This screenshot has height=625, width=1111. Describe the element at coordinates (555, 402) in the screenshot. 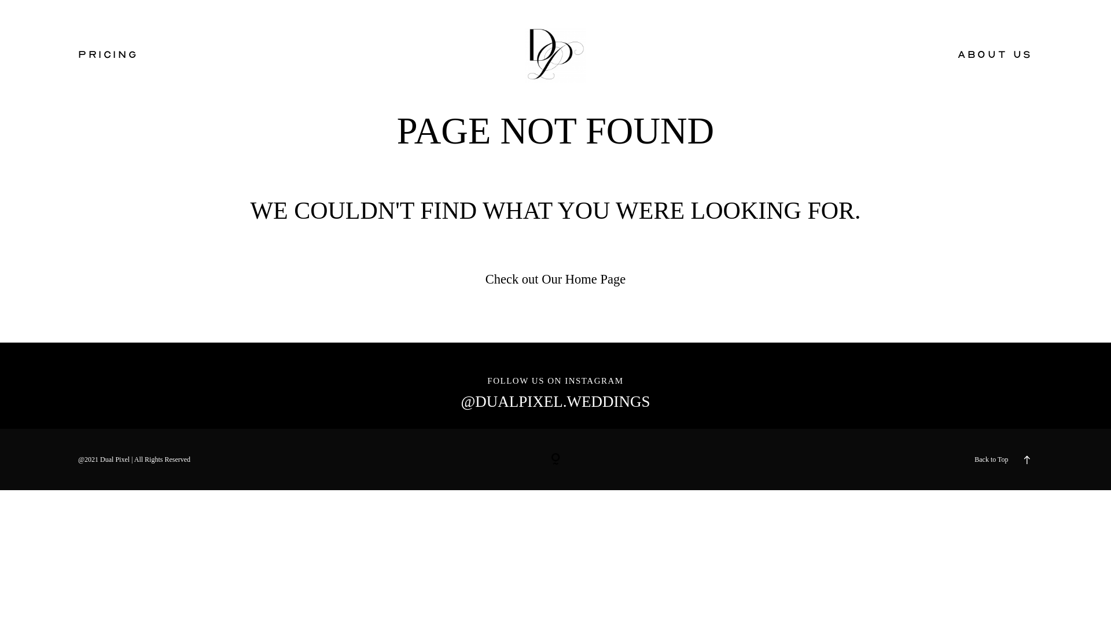

I see `@DUALPIXEL.WEDDINGS` at that location.